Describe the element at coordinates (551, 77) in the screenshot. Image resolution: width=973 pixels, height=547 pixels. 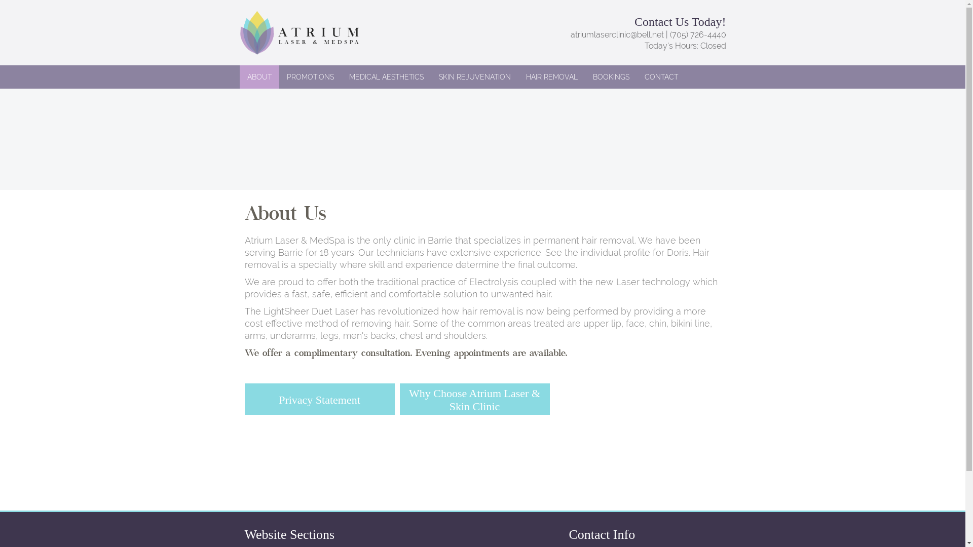
I see `HAIR REMOVAL` at that location.